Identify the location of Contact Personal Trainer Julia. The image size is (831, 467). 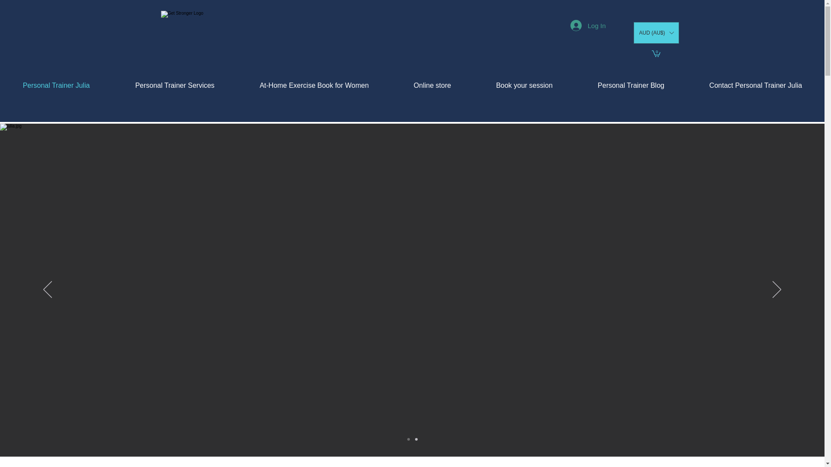
(756, 86).